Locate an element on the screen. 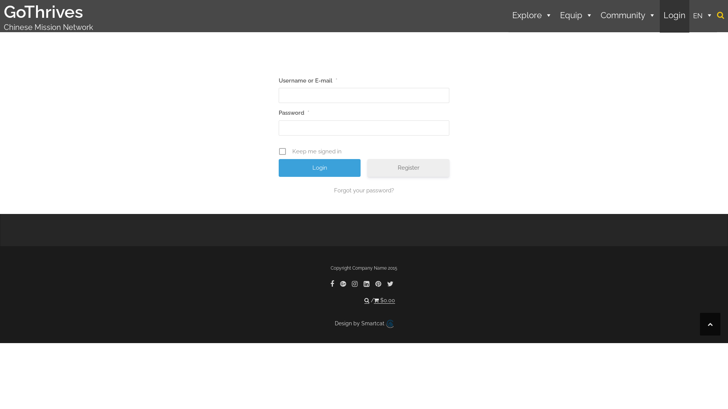 This screenshot has height=409, width=728. GoThrives is located at coordinates (43, 12).